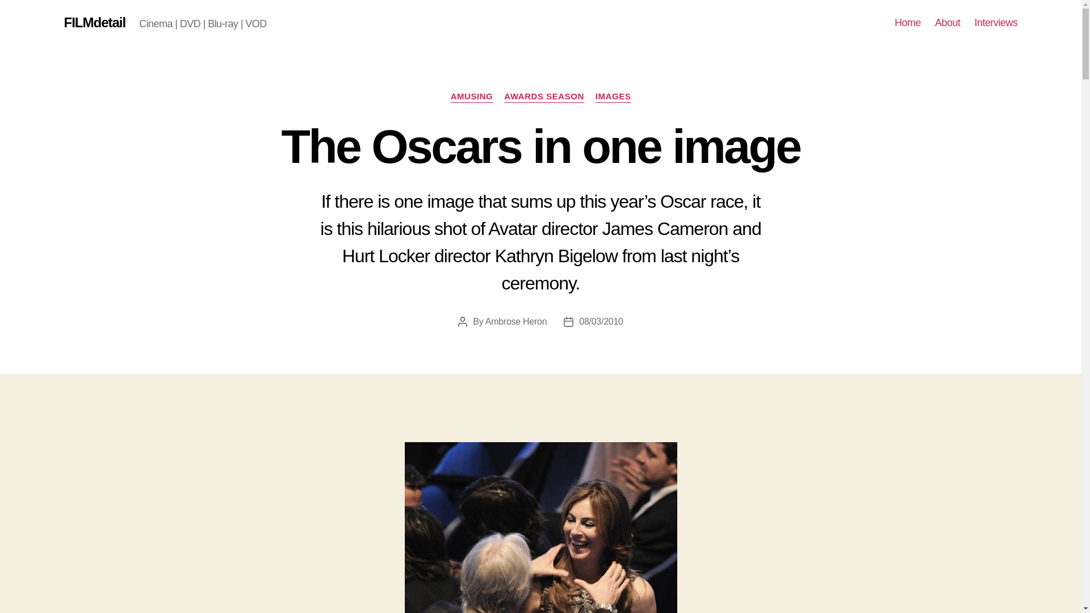 Image resolution: width=1090 pixels, height=613 pixels. What do you see at coordinates (908, 23) in the screenshot?
I see `Home` at bounding box center [908, 23].